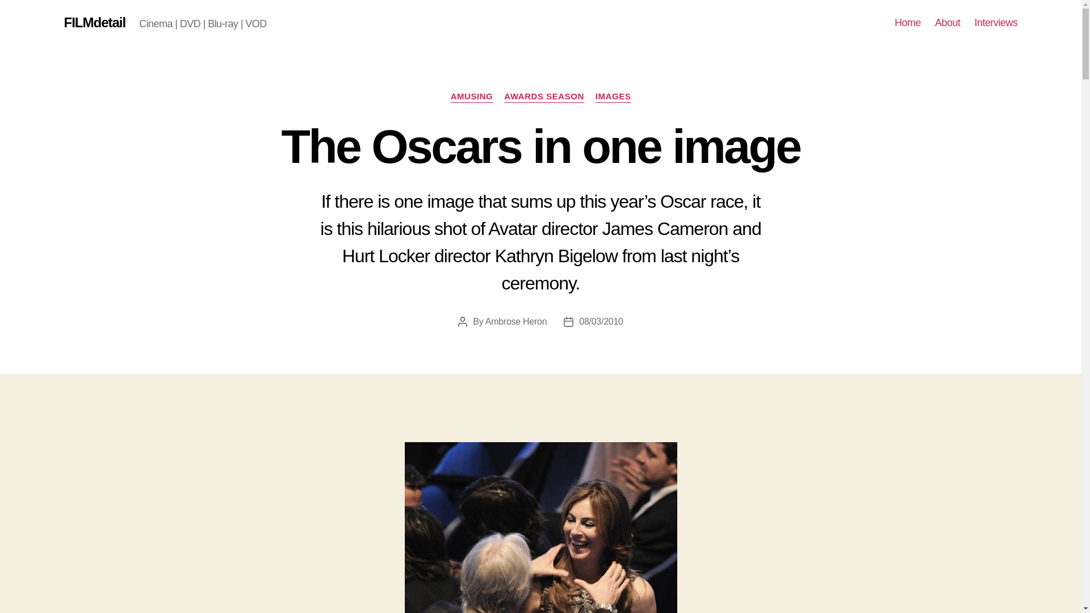 Image resolution: width=1090 pixels, height=613 pixels. What do you see at coordinates (908, 23) in the screenshot?
I see `Home` at bounding box center [908, 23].